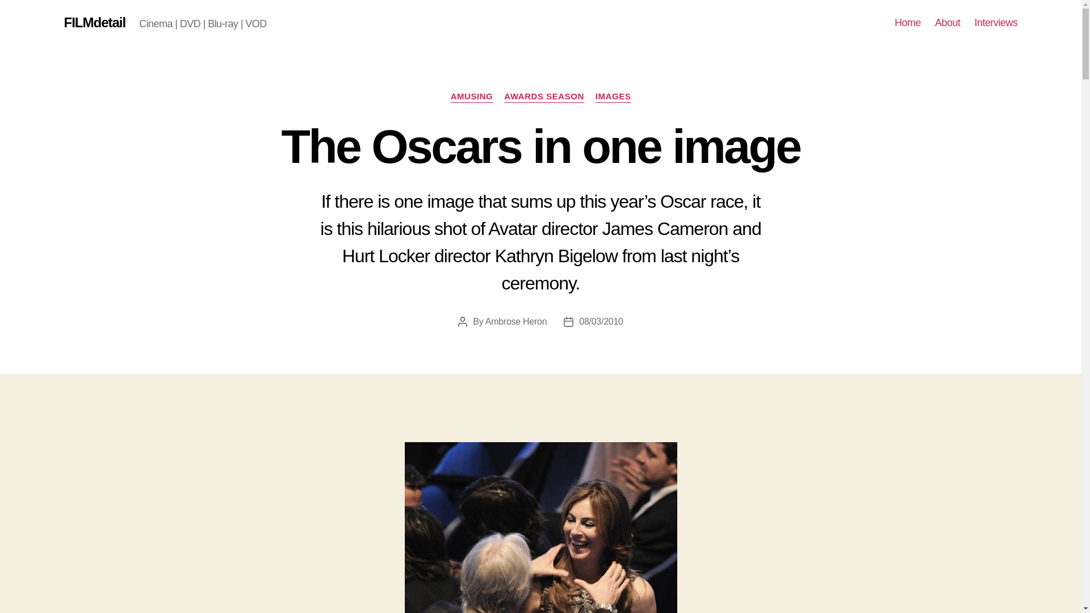 Image resolution: width=1090 pixels, height=613 pixels. What do you see at coordinates (908, 23) in the screenshot?
I see `Home` at bounding box center [908, 23].